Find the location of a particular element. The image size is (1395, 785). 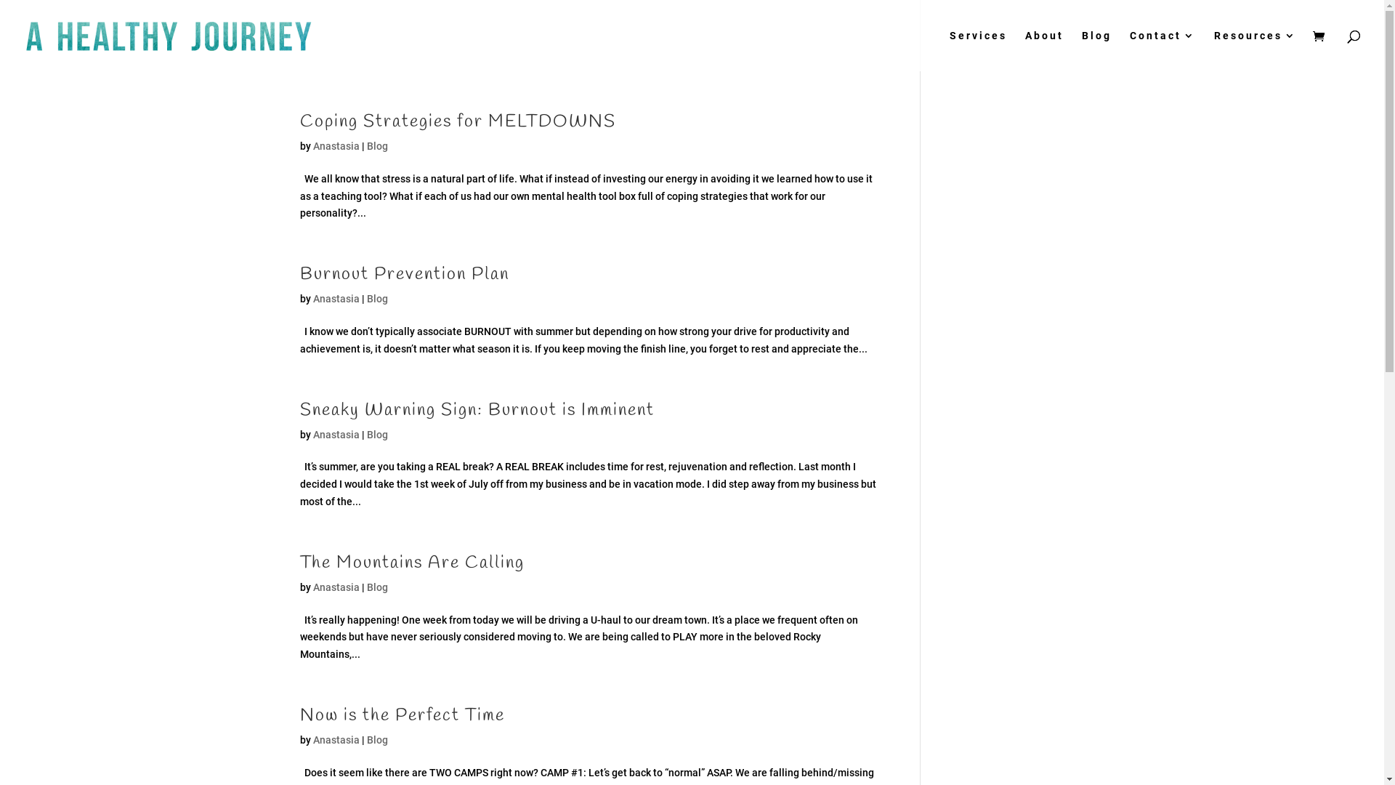

Now is the Perfect Time is located at coordinates (402, 716).